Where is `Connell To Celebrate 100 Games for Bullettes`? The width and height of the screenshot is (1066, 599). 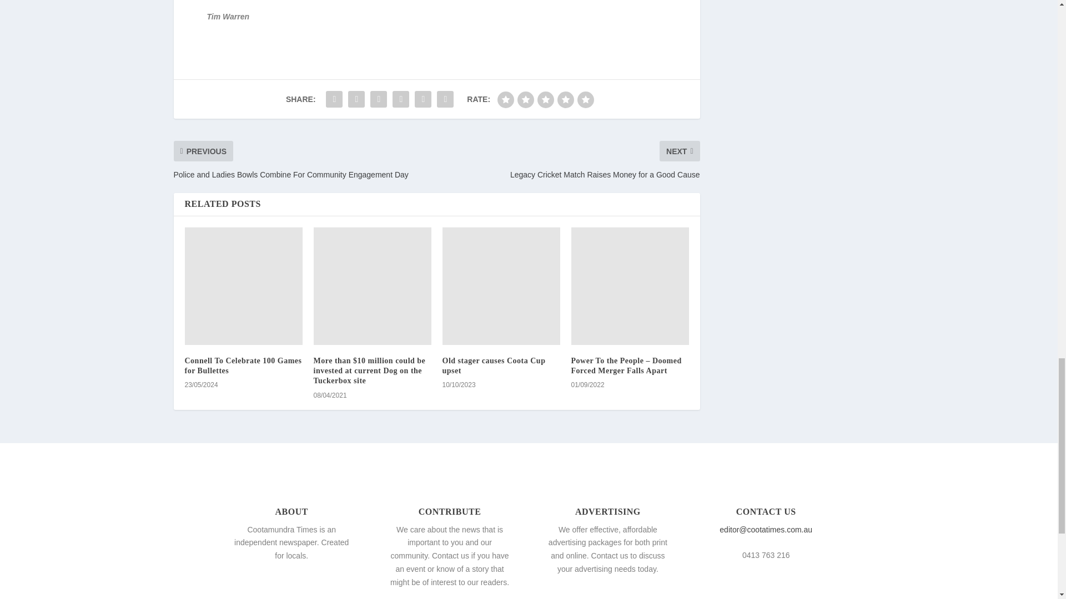 Connell To Celebrate 100 Games for Bullettes is located at coordinates (243, 286).